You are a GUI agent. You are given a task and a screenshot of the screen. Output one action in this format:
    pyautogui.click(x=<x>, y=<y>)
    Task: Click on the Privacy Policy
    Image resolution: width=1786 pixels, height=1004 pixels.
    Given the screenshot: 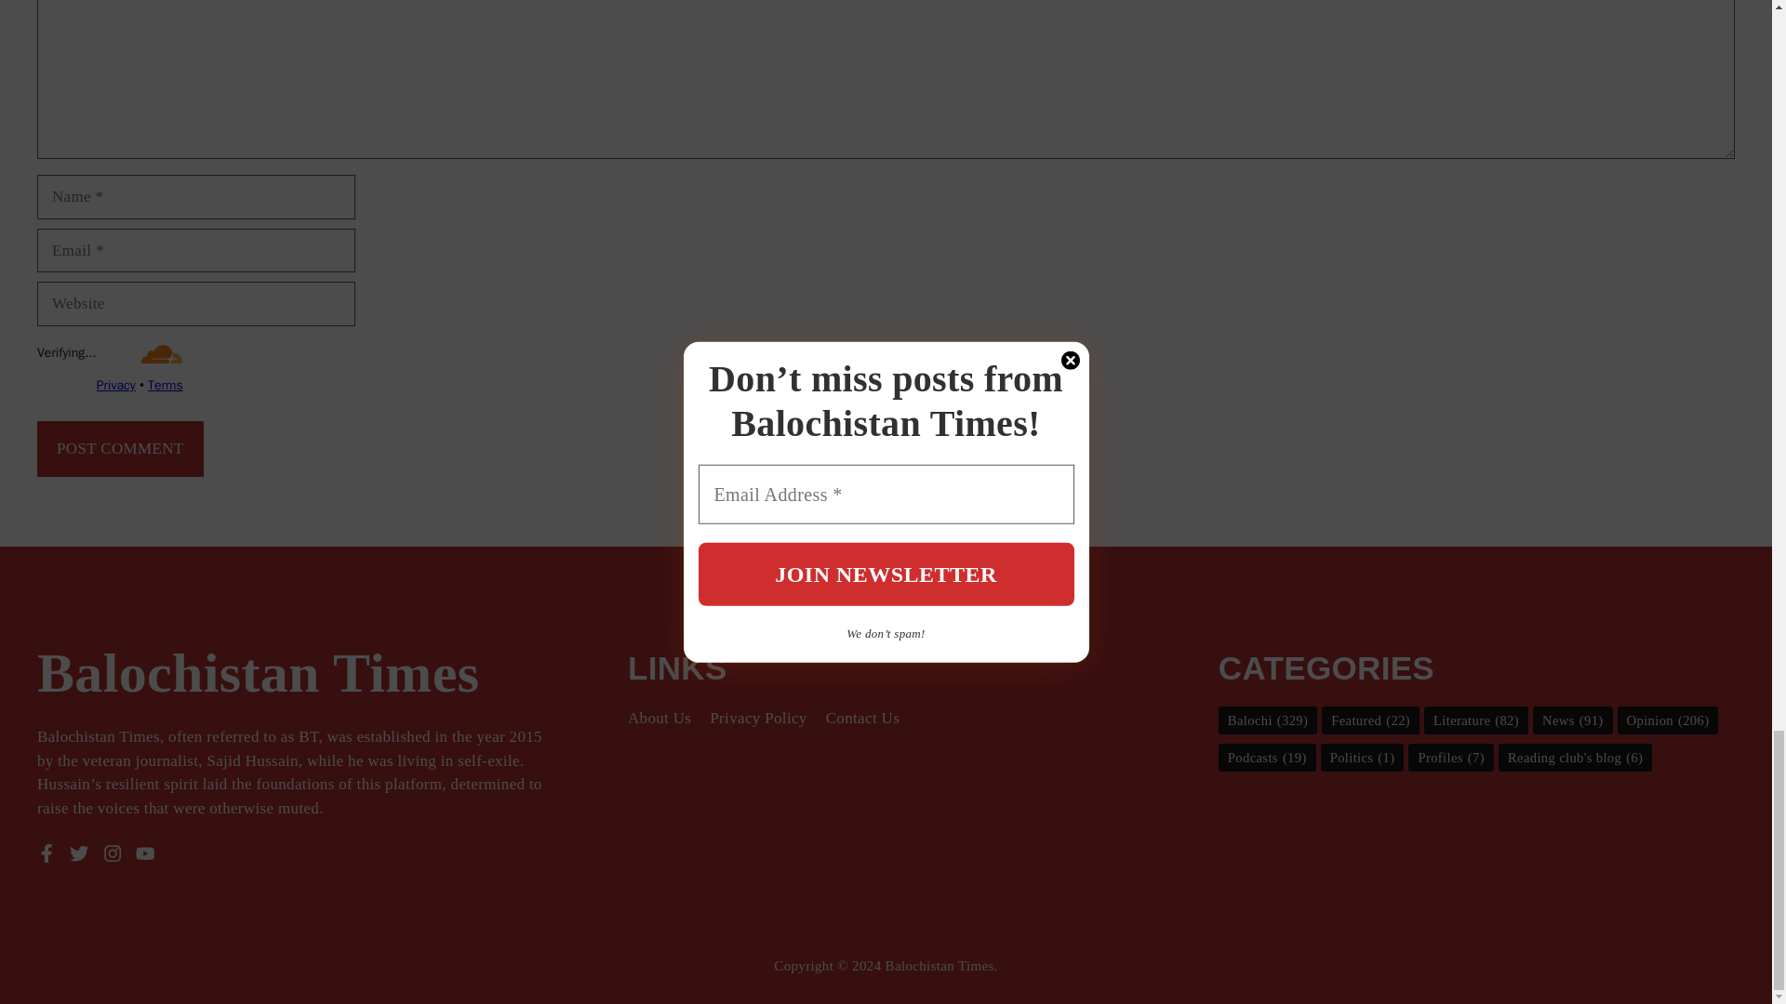 What is the action you would take?
    pyautogui.click(x=757, y=718)
    